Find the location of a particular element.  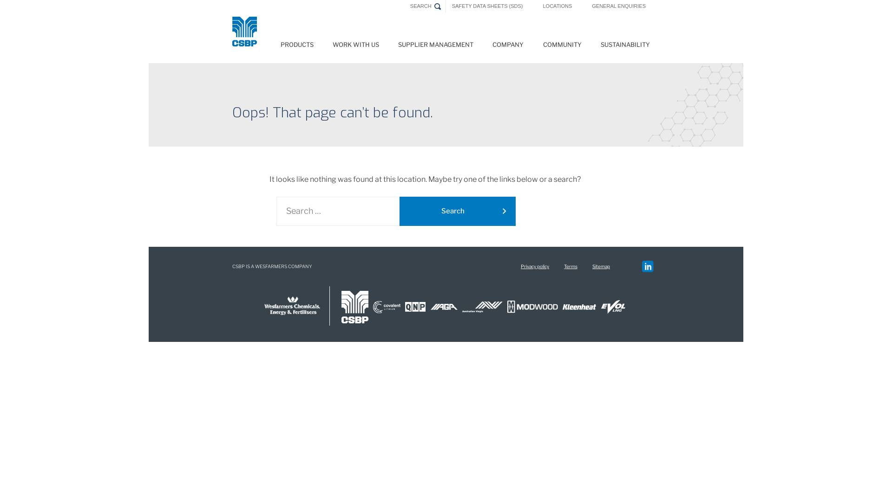

COMPANY is located at coordinates (508, 47).